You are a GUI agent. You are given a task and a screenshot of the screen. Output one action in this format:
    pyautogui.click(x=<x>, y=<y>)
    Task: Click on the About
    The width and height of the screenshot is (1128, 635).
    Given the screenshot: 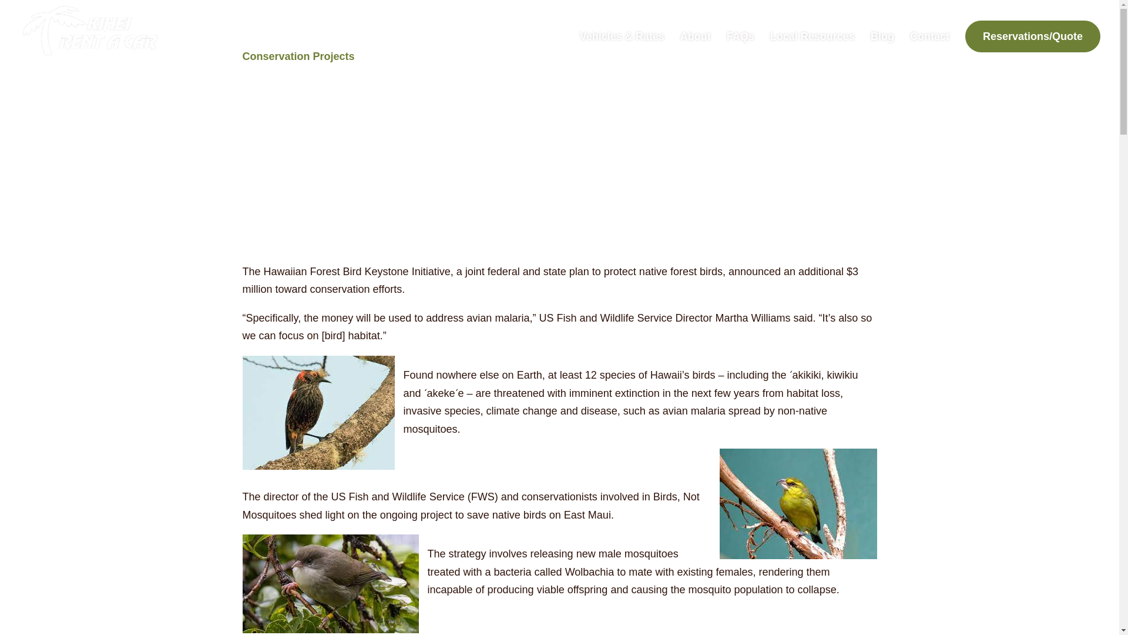 What is the action you would take?
    pyautogui.click(x=695, y=46)
    